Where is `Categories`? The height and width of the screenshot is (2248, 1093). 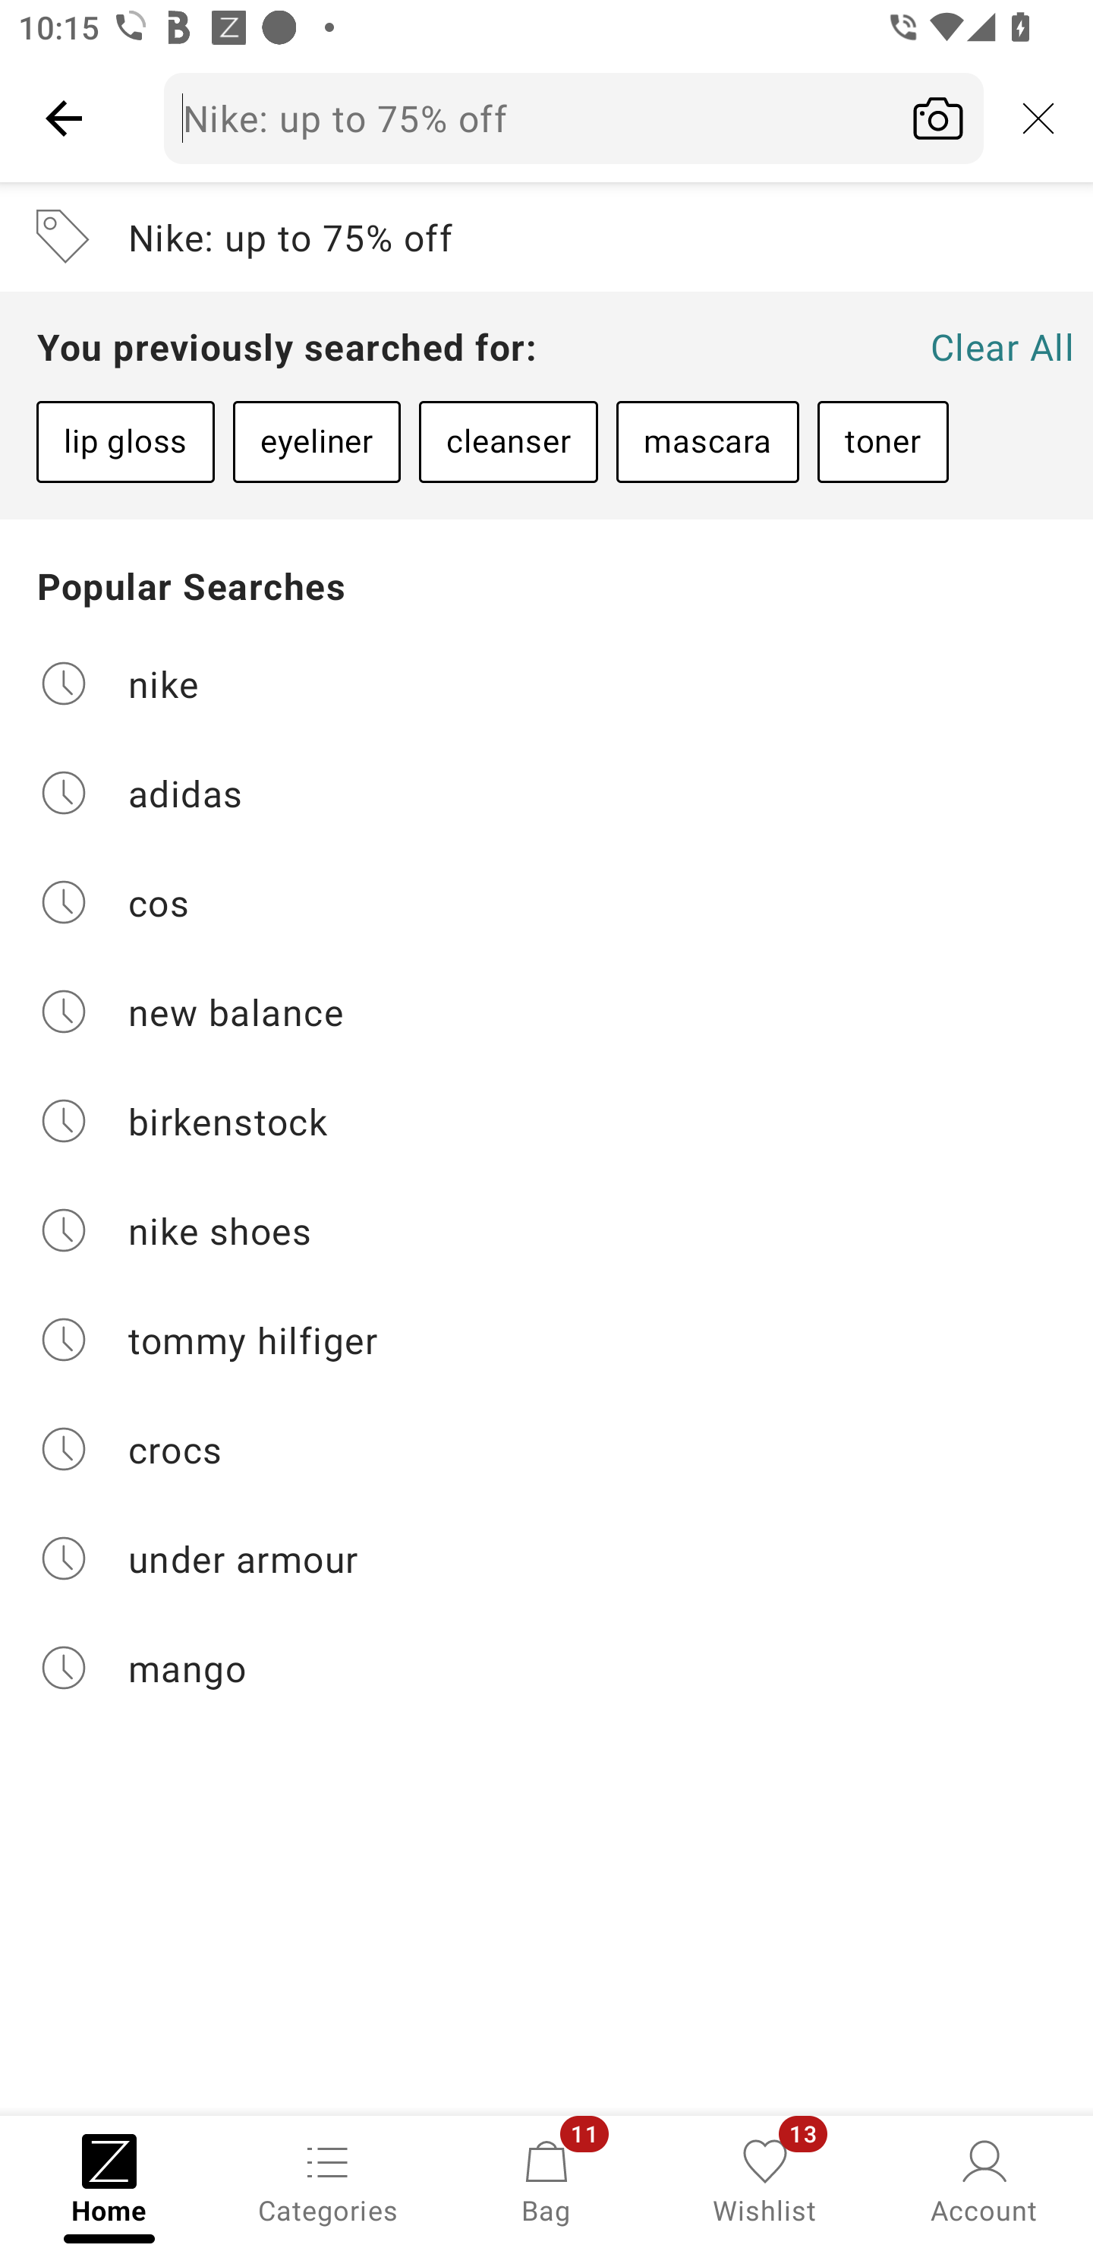 Categories is located at coordinates (328, 2180).